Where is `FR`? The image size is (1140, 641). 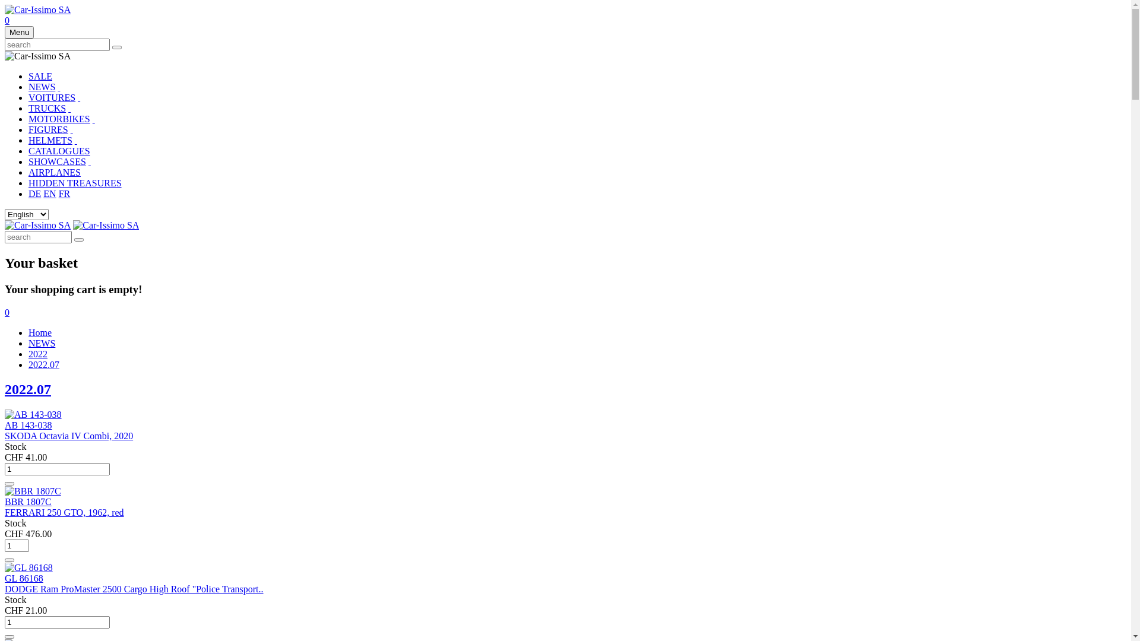
FR is located at coordinates (65, 193).